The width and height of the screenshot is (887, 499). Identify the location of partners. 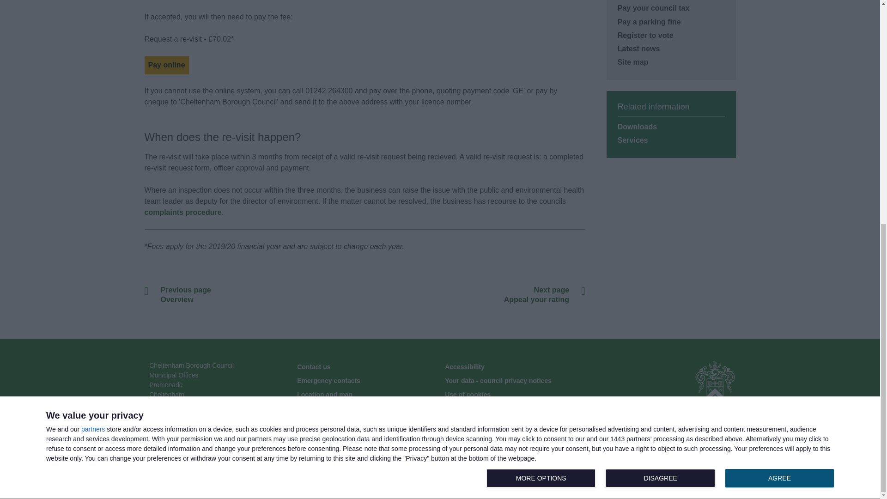
(93, 24).